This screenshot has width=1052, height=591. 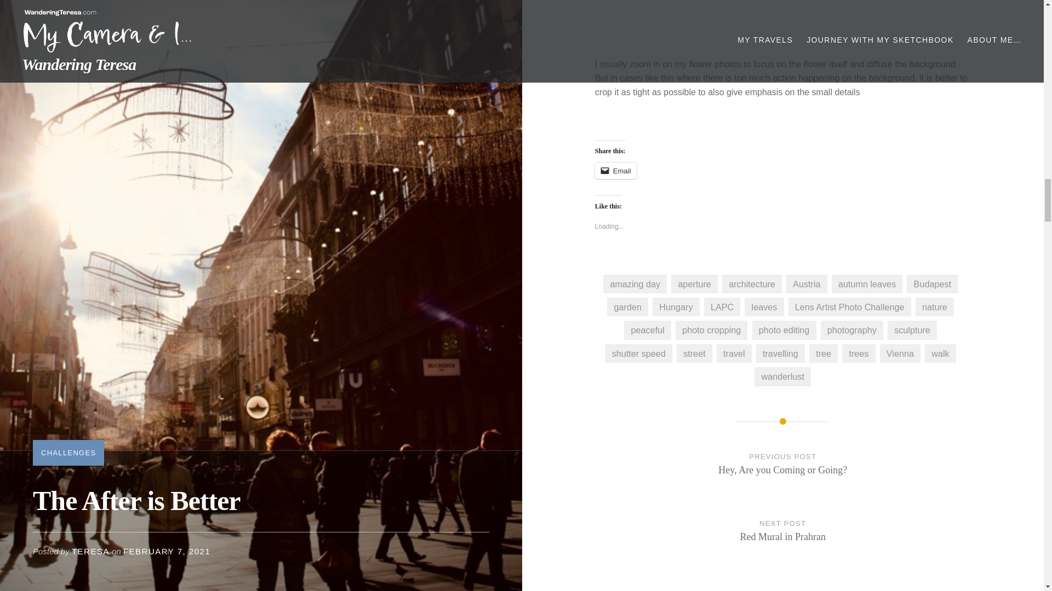 I want to click on walk, so click(x=783, y=474).